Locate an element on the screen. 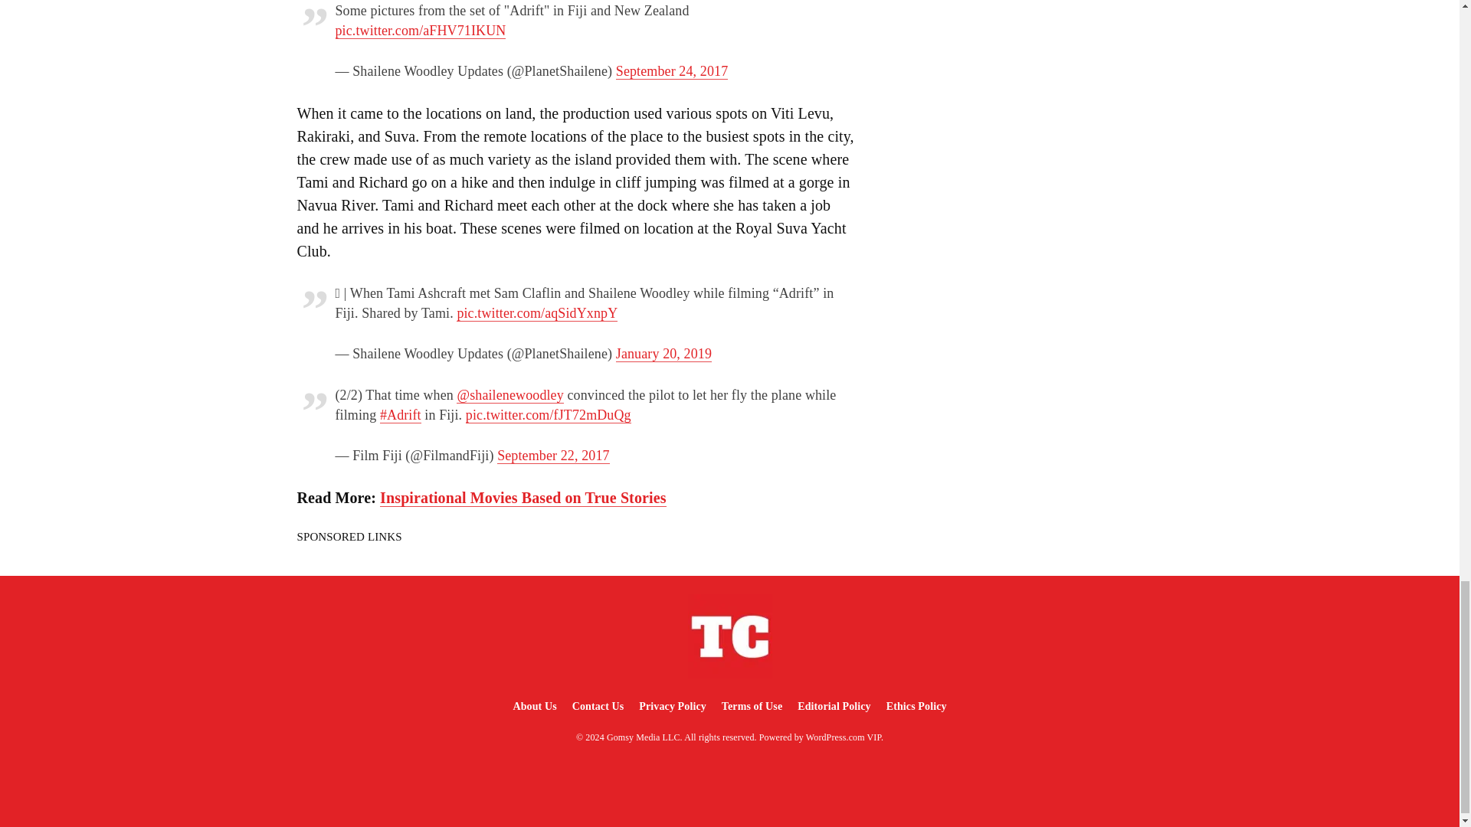 Image resolution: width=1471 pixels, height=827 pixels. Inspirational Movies Based on True Stories is located at coordinates (523, 498).